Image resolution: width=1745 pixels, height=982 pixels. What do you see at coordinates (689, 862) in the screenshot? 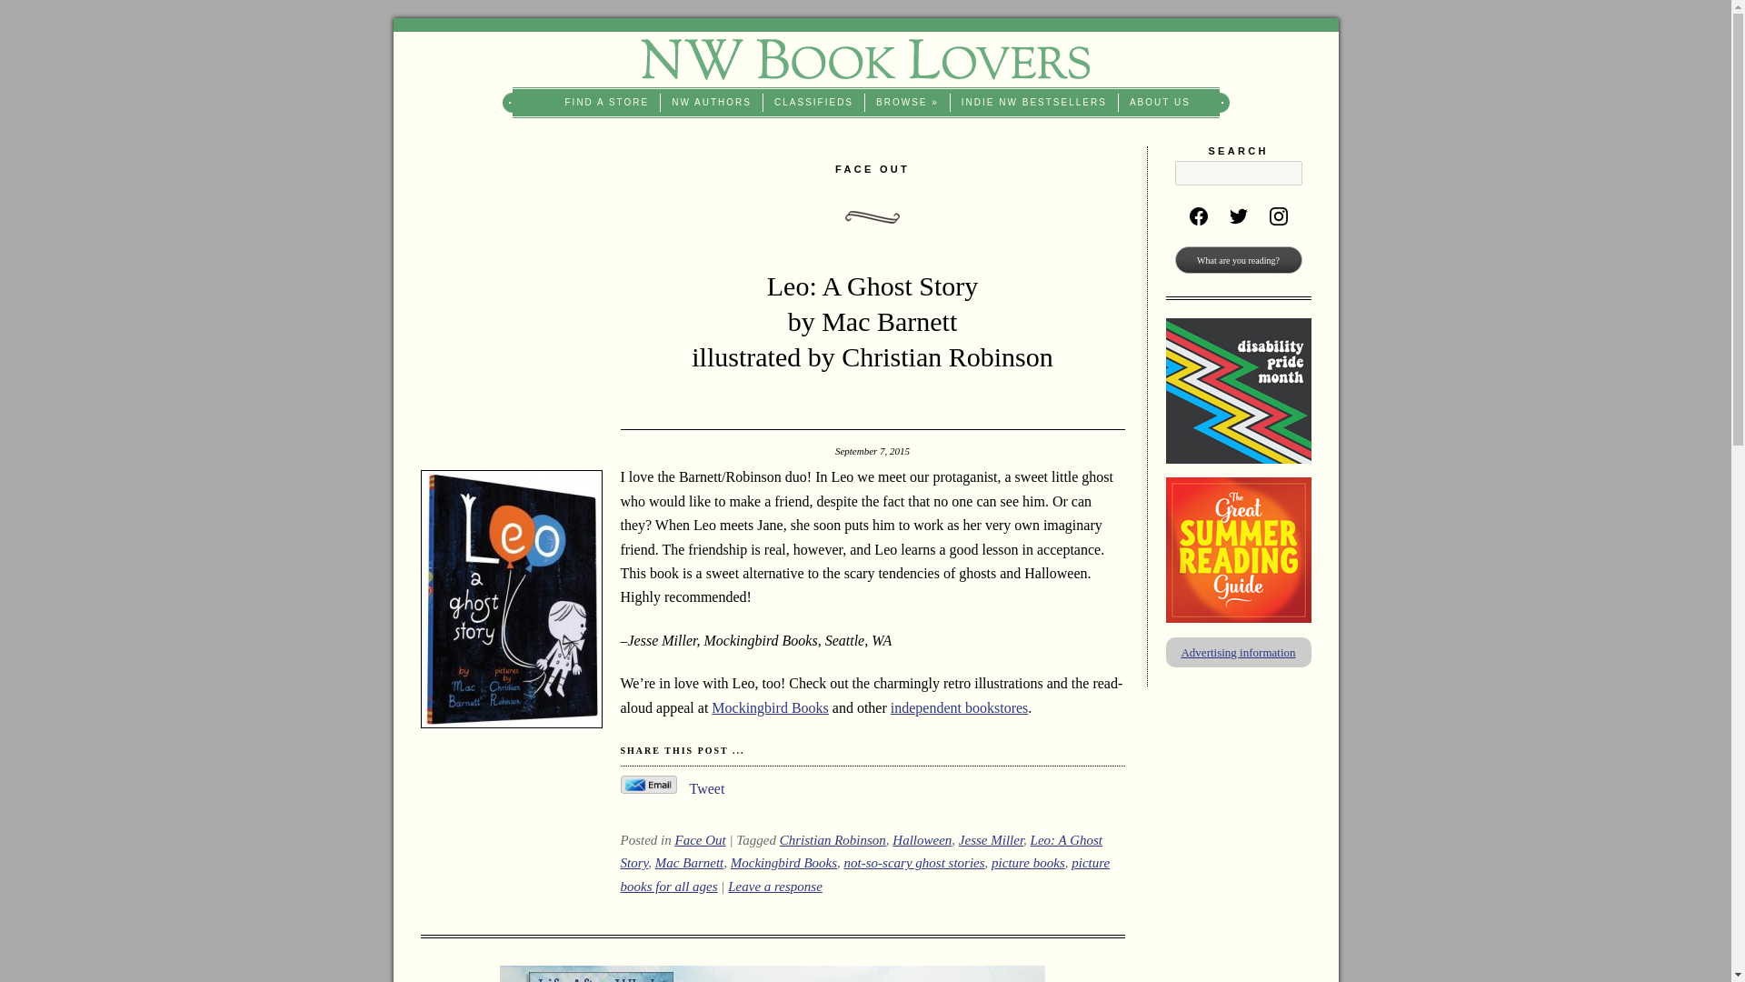
I see `Mac Barnett` at bounding box center [689, 862].